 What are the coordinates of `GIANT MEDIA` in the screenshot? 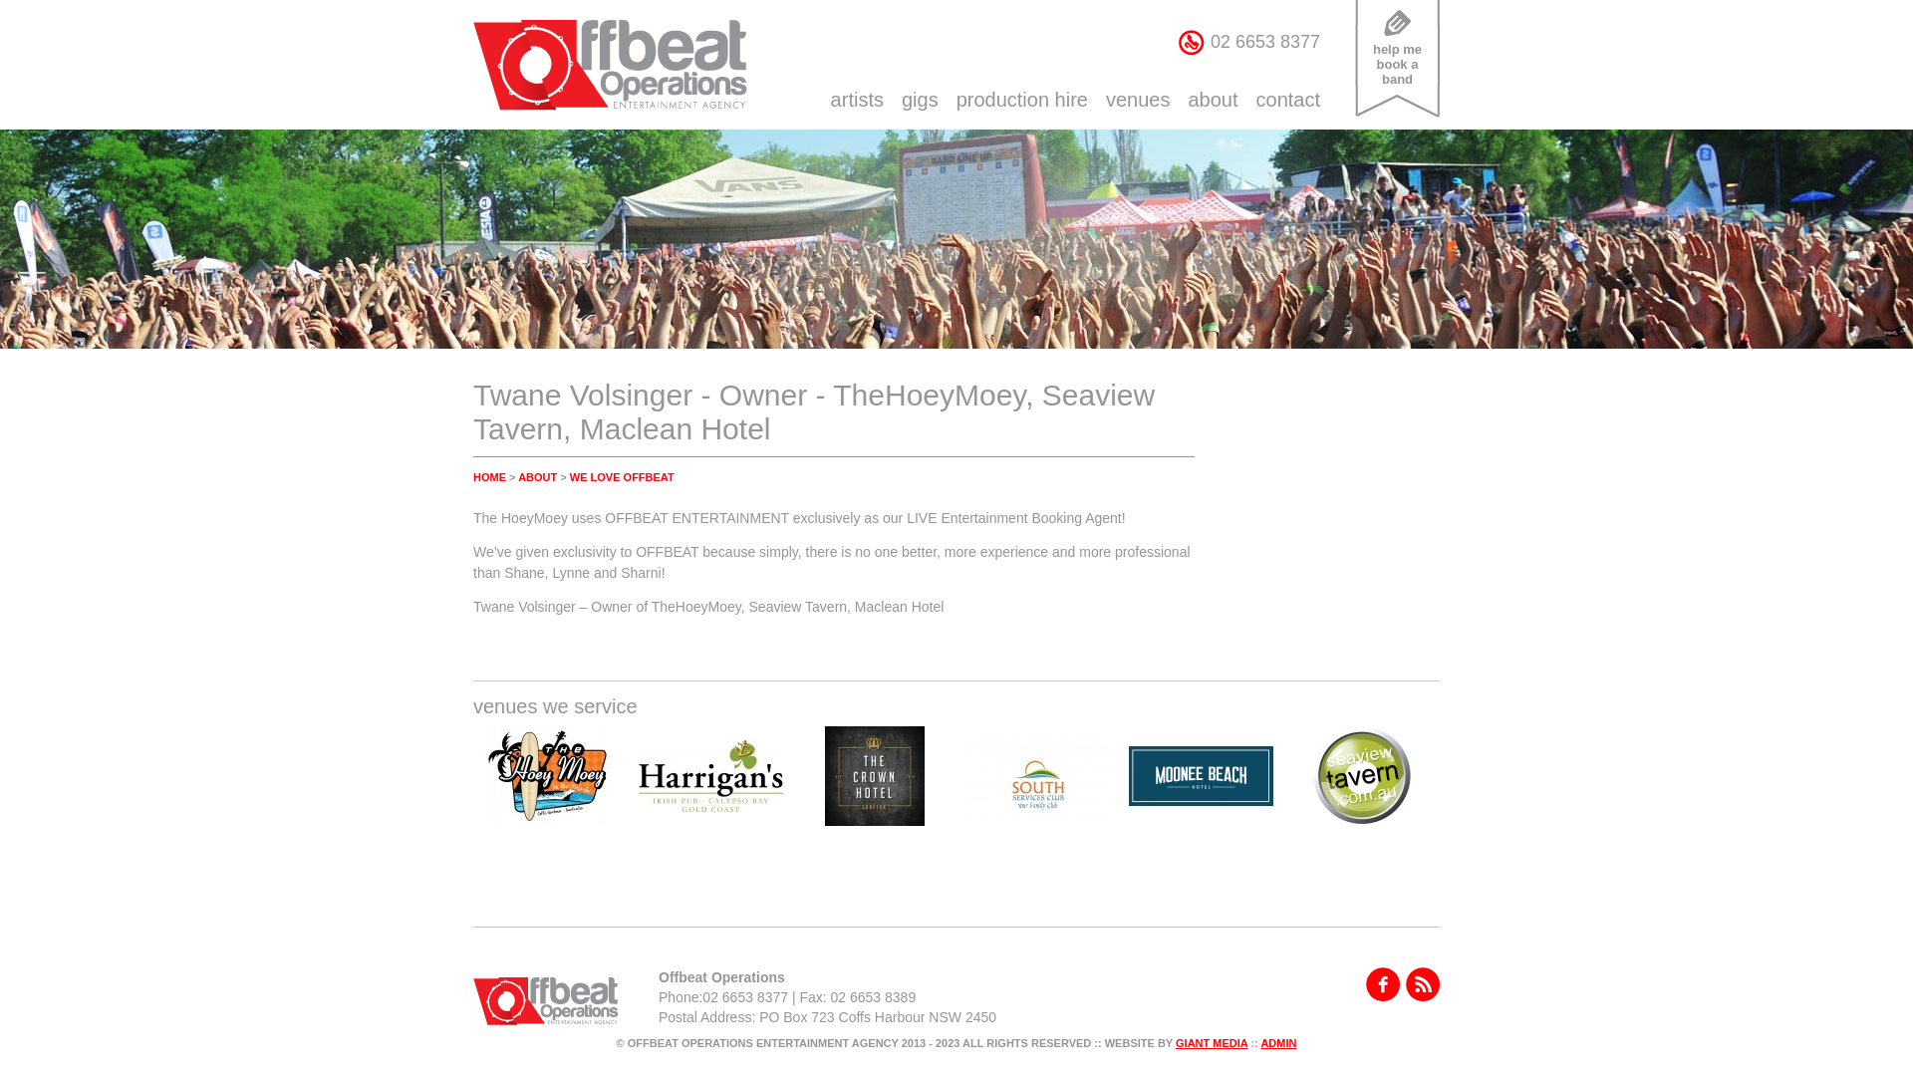 It's located at (1212, 1043).